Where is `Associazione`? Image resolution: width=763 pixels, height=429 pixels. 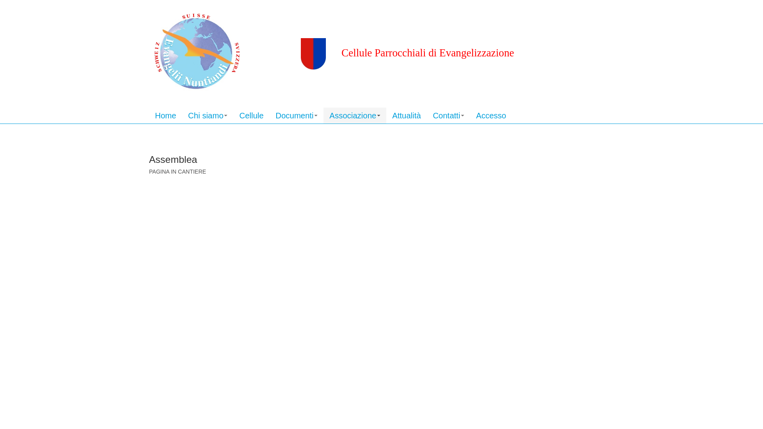
Associazione is located at coordinates (355, 116).